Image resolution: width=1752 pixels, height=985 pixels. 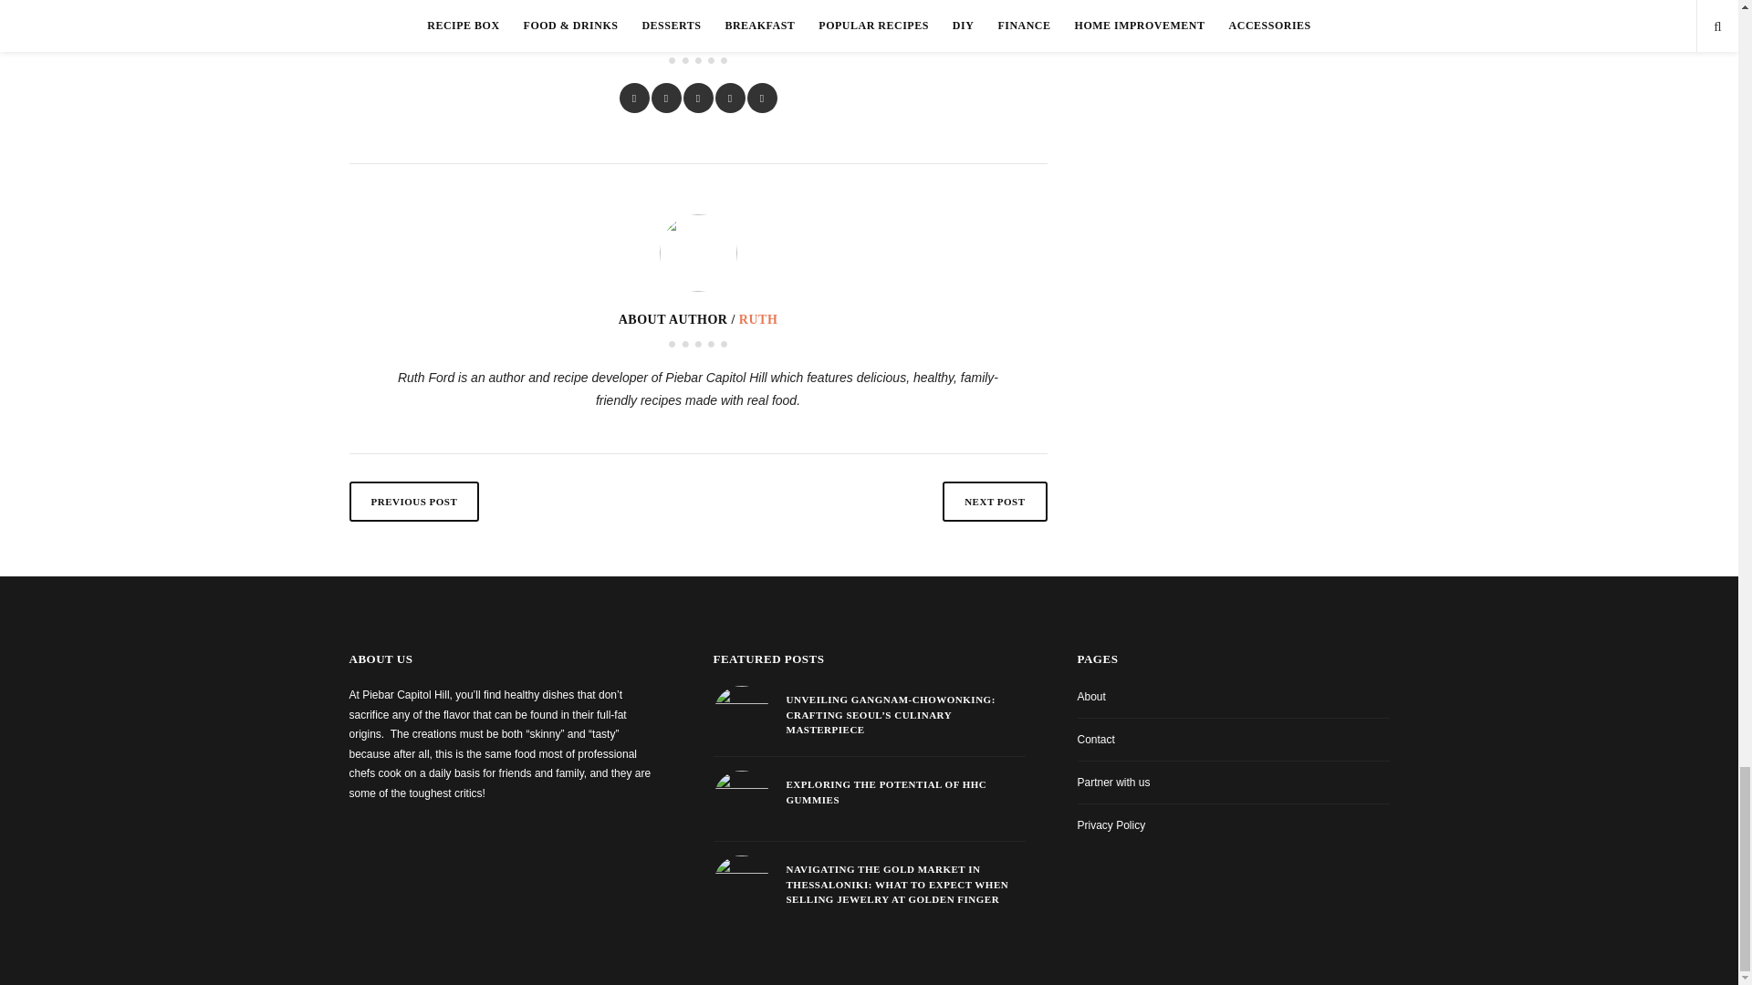 I want to click on RUTH, so click(x=758, y=319).